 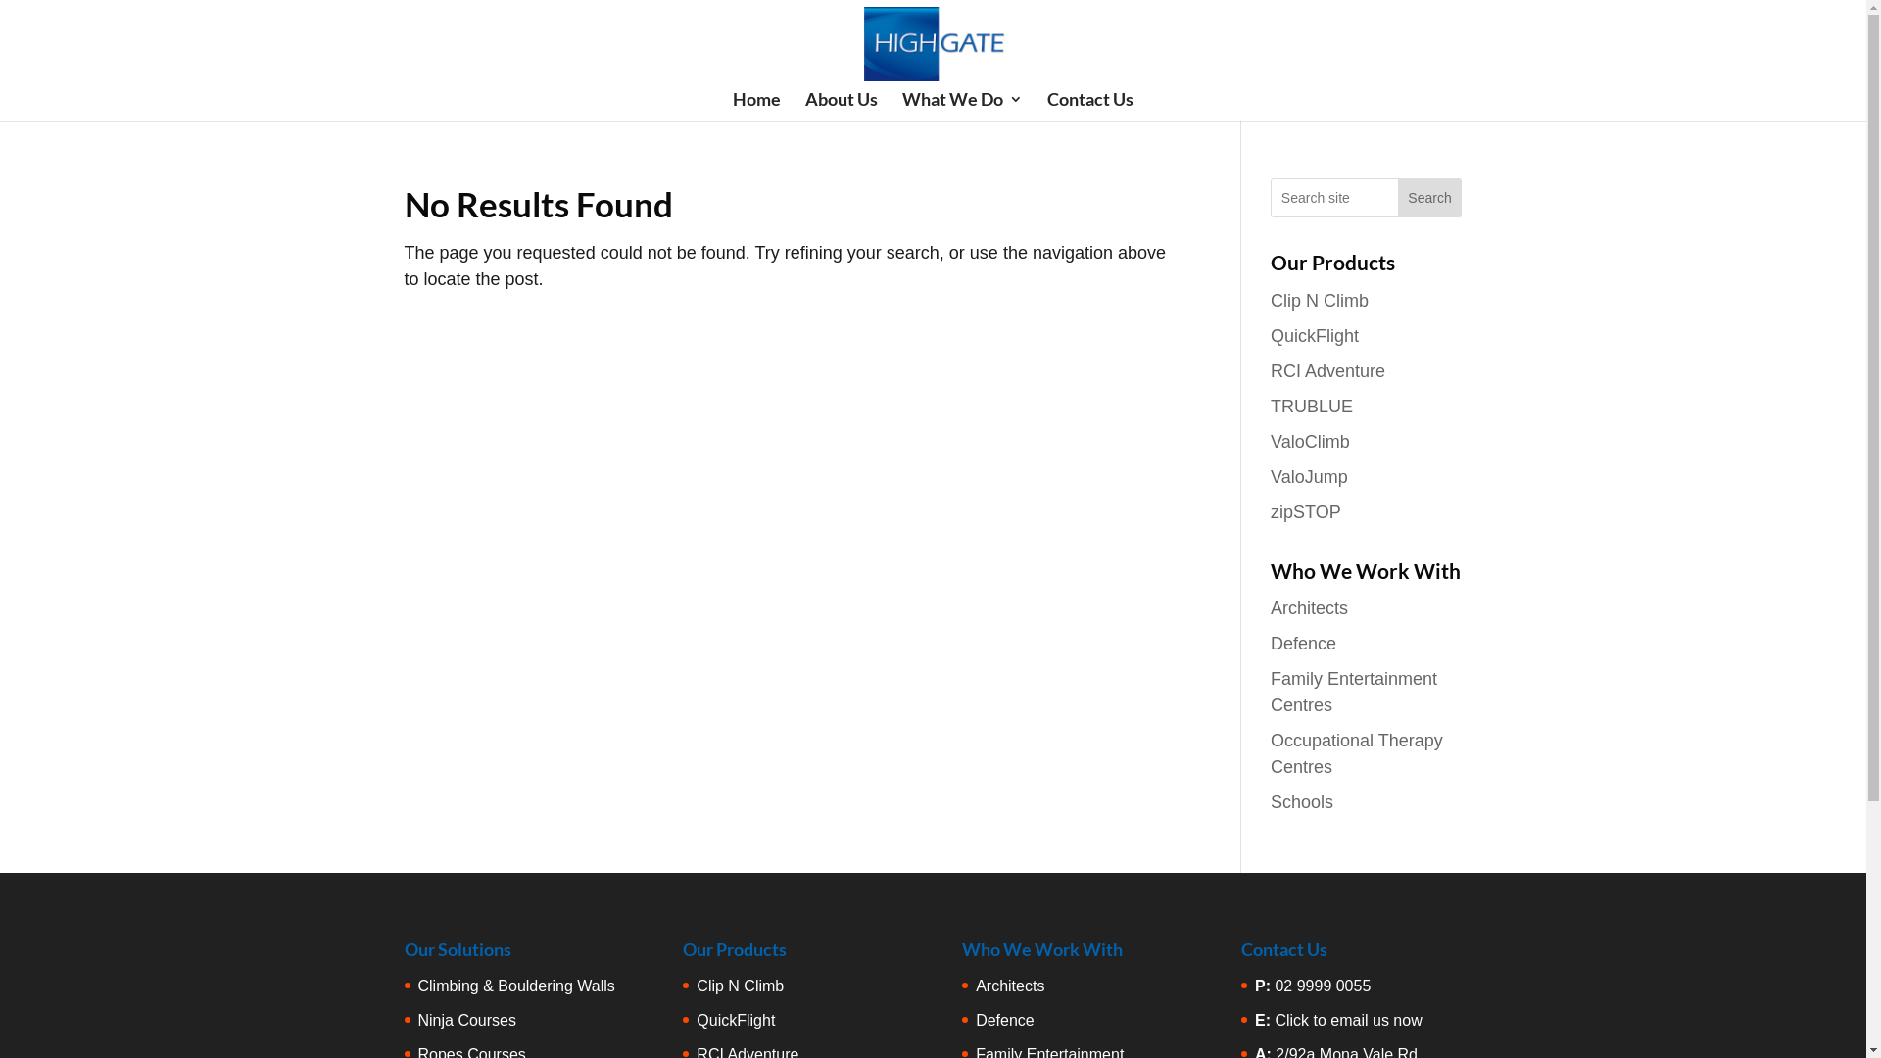 I want to click on About Us, so click(x=842, y=107).